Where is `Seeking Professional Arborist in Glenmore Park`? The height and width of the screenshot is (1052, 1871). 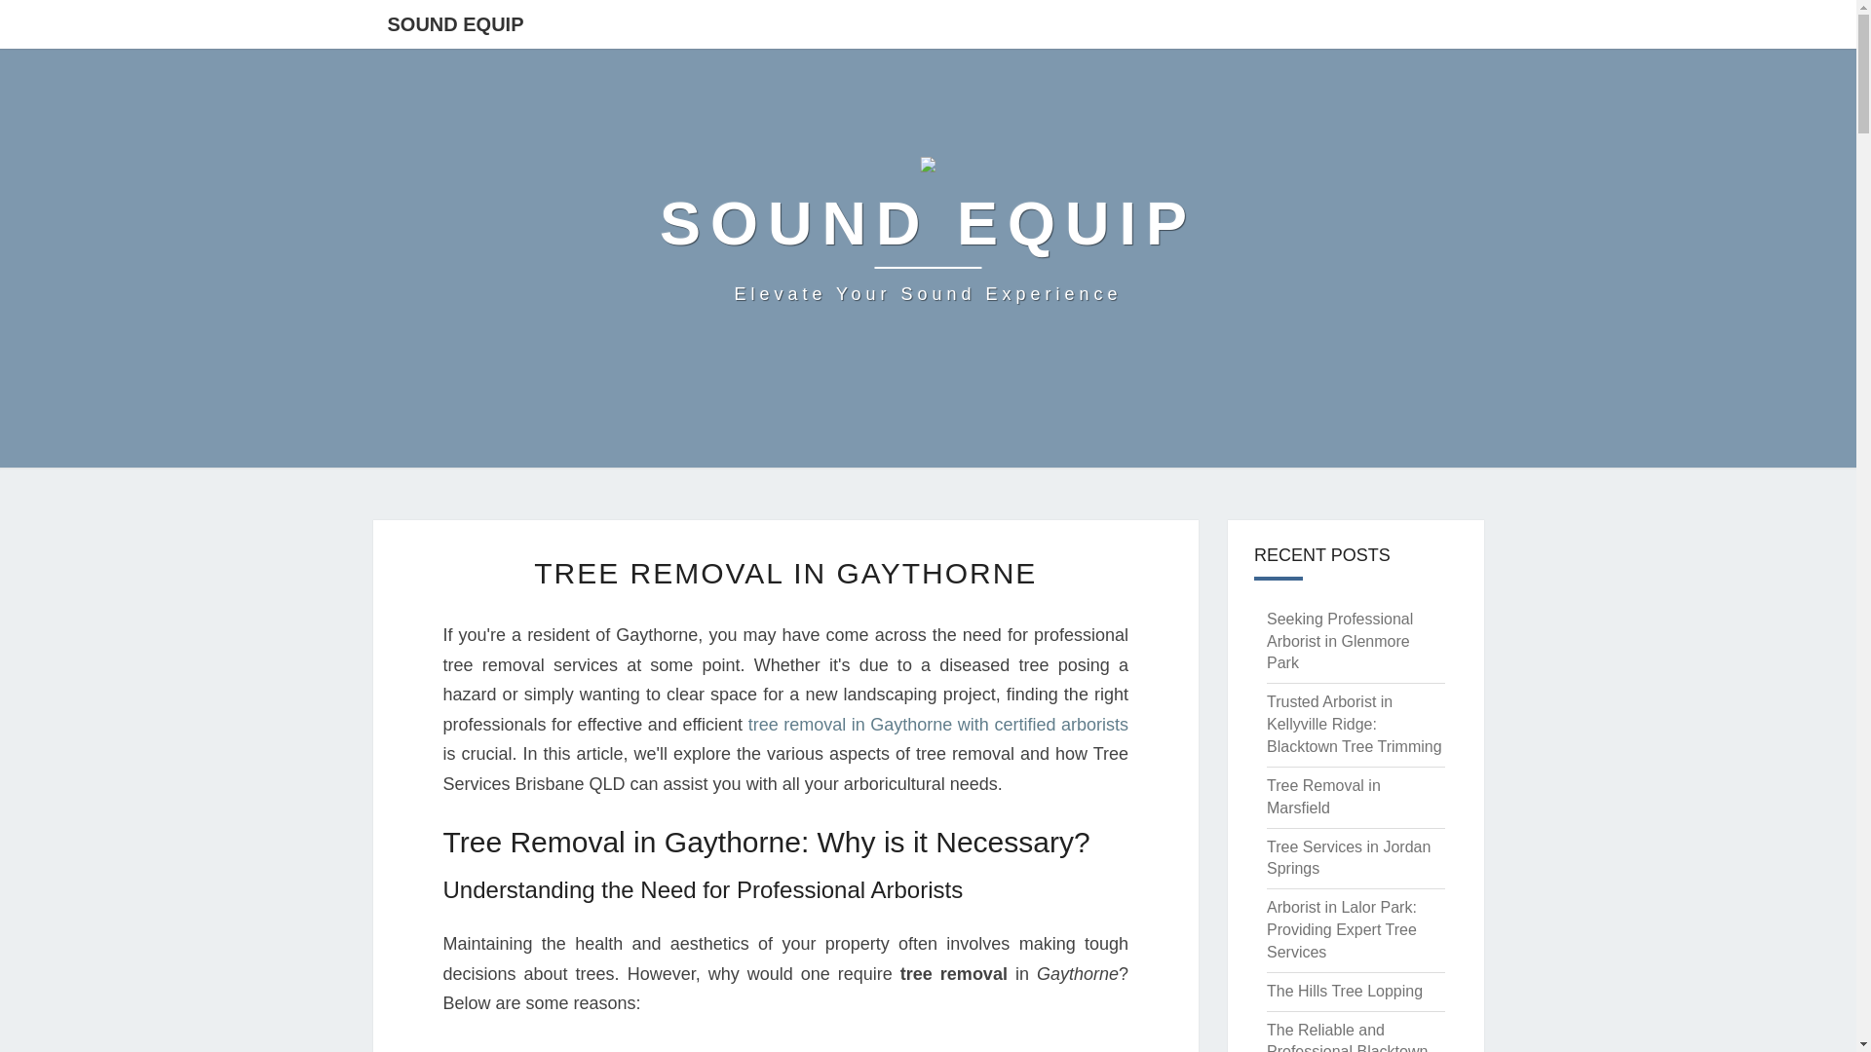
Seeking Professional Arborist in Glenmore Park is located at coordinates (1339, 641).